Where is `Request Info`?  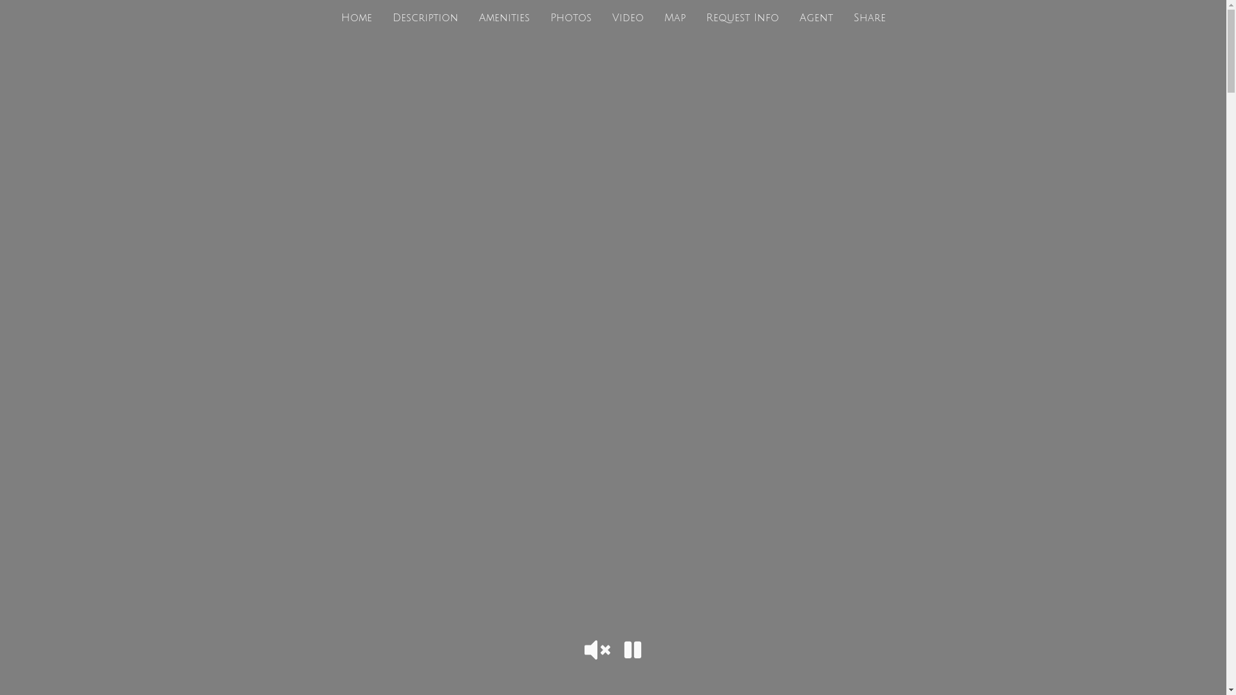
Request Info is located at coordinates (742, 18).